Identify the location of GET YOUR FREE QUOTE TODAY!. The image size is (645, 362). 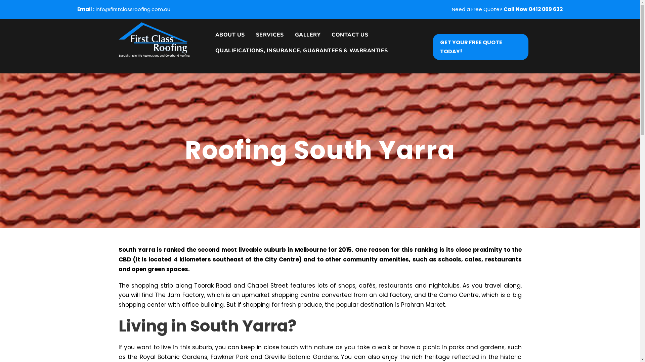
(480, 47).